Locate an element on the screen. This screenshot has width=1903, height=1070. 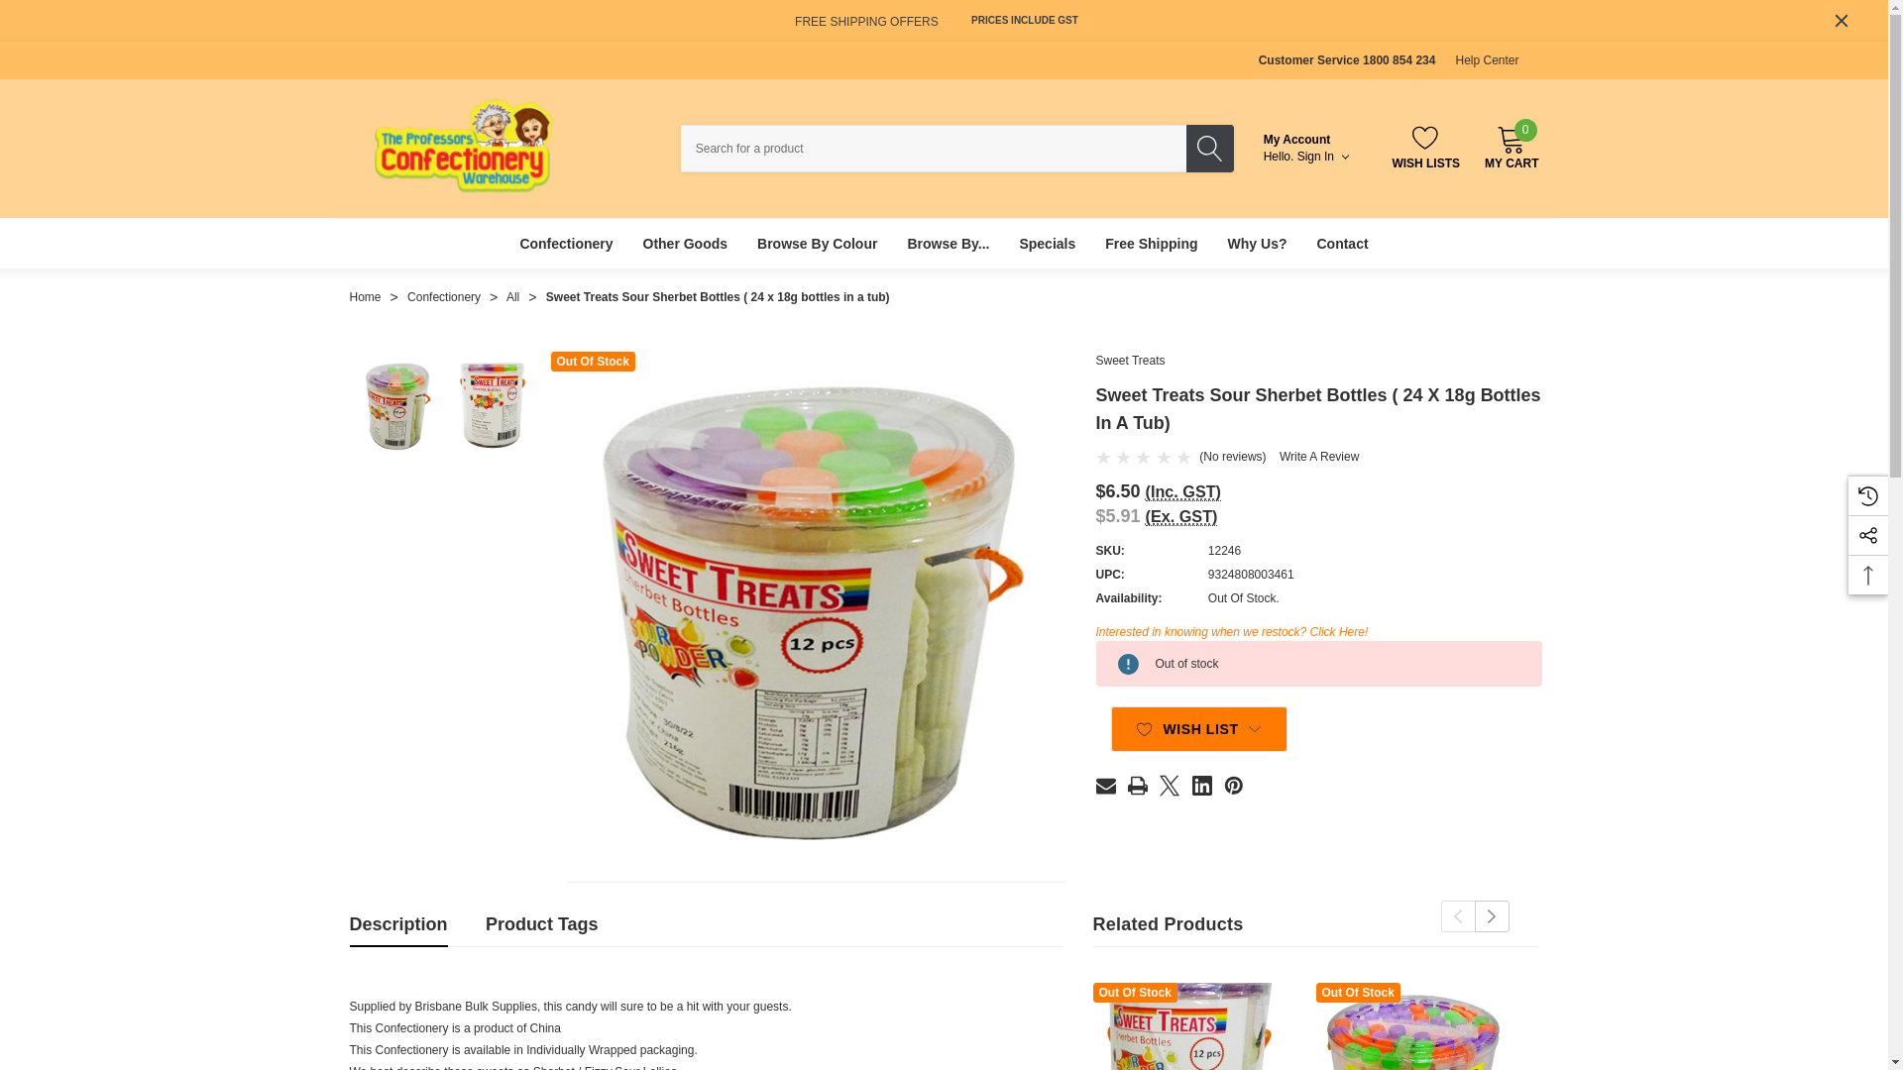
WISH LISTS is located at coordinates (1425, 147).